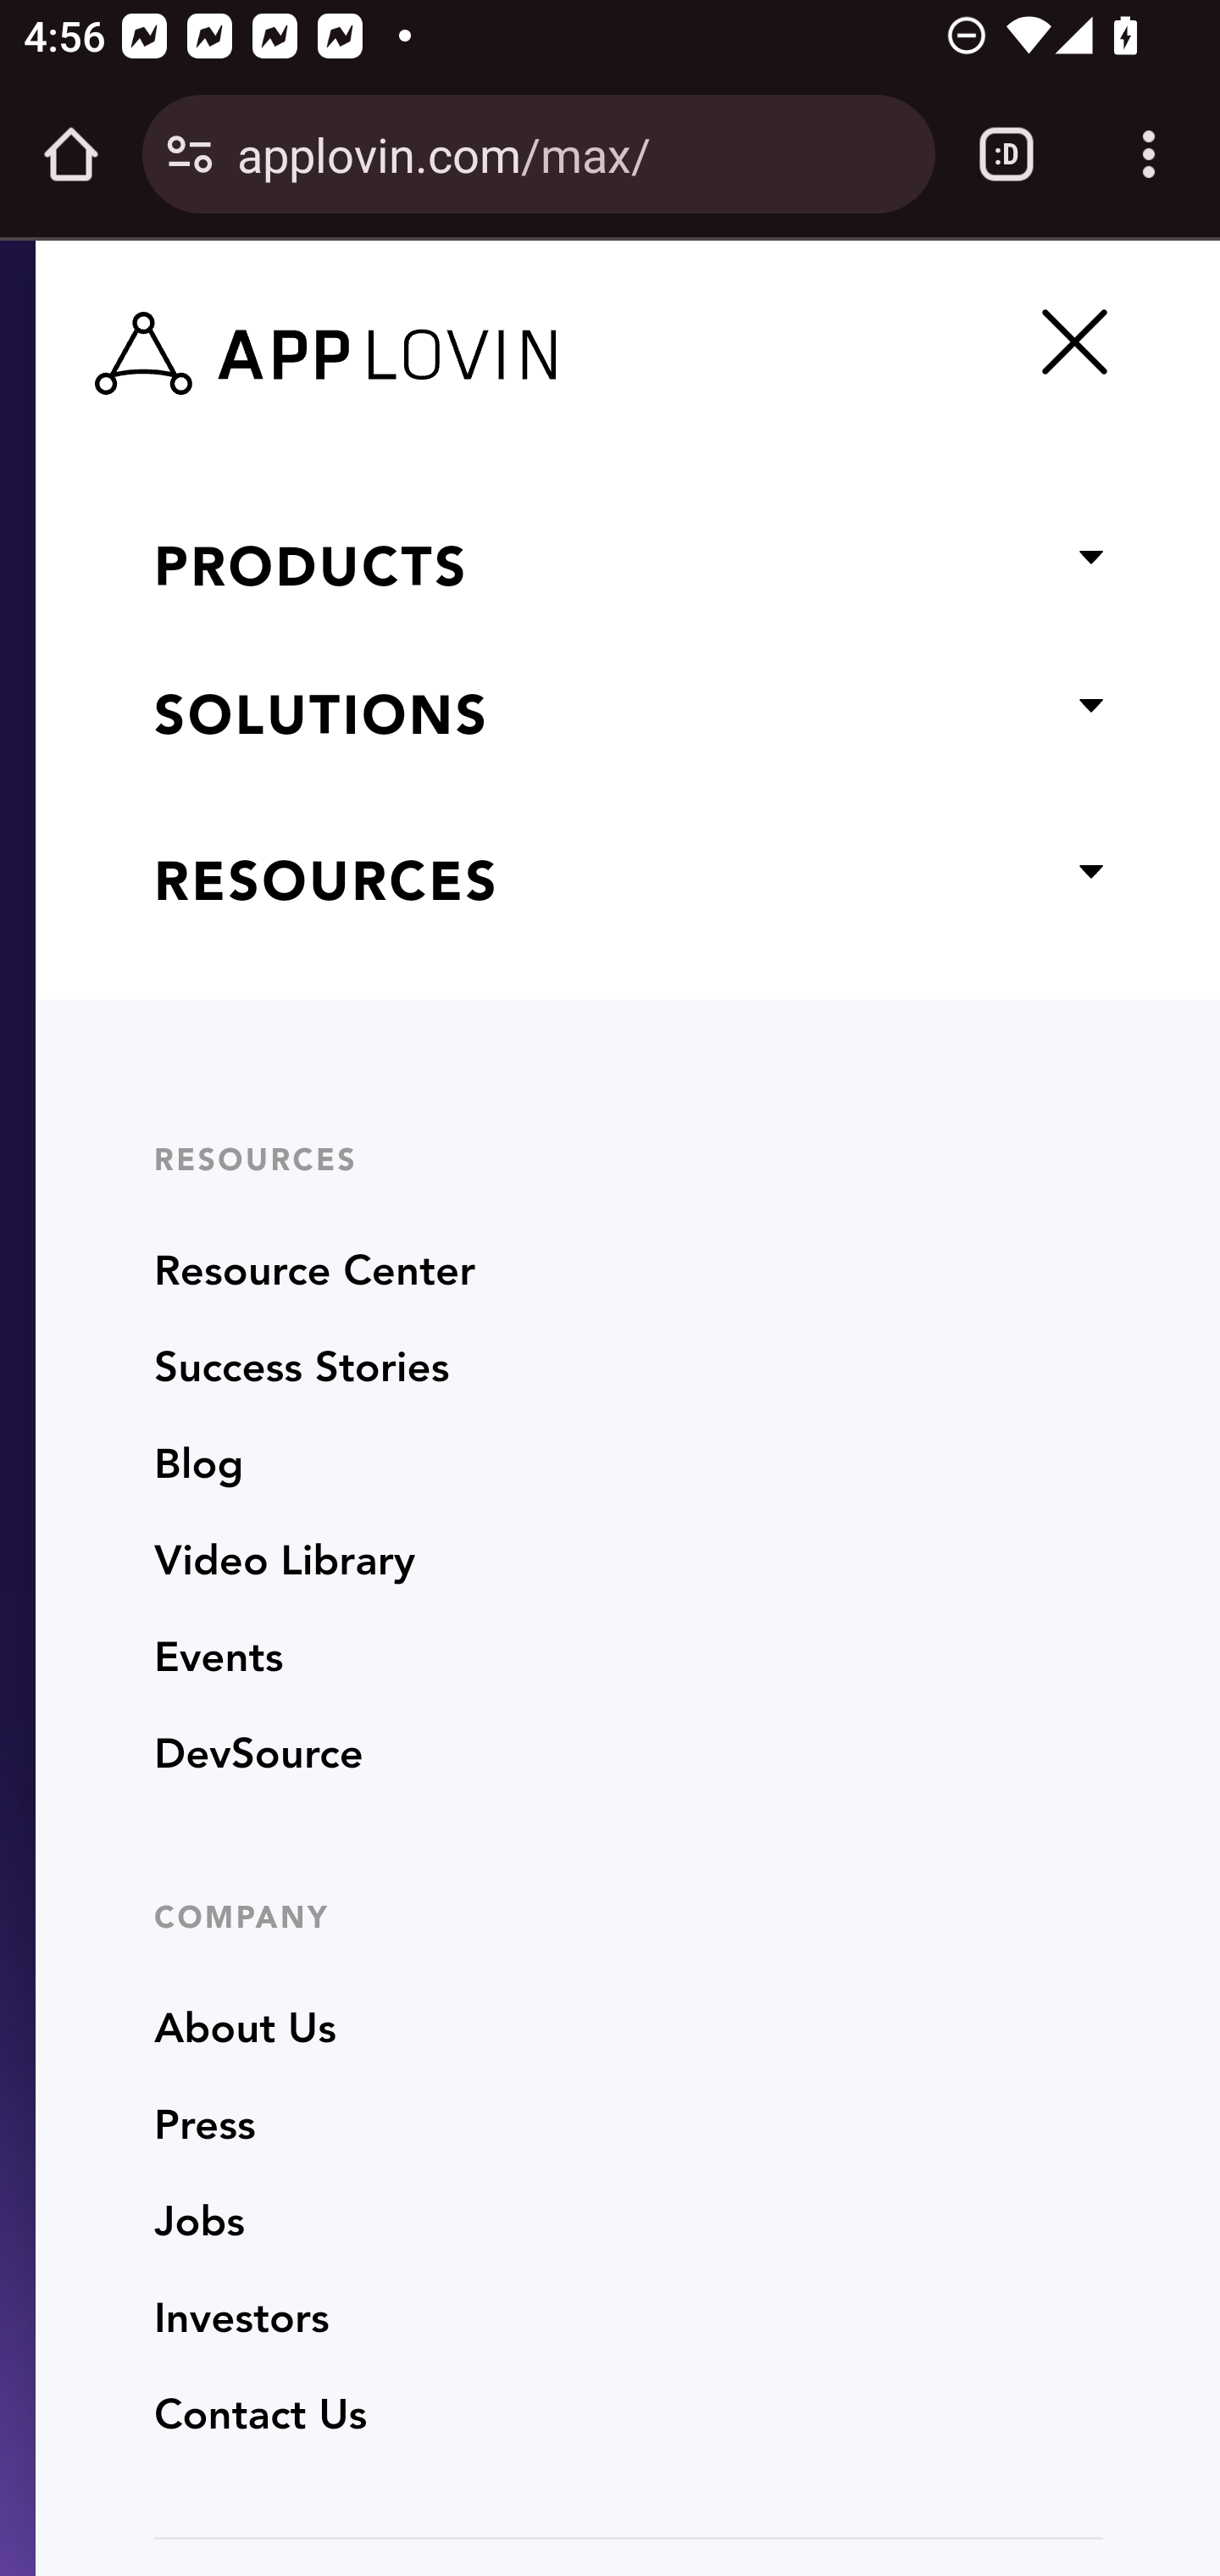 The height and width of the screenshot is (2576, 1220). I want to click on SOLUTIONS, so click(627, 721).